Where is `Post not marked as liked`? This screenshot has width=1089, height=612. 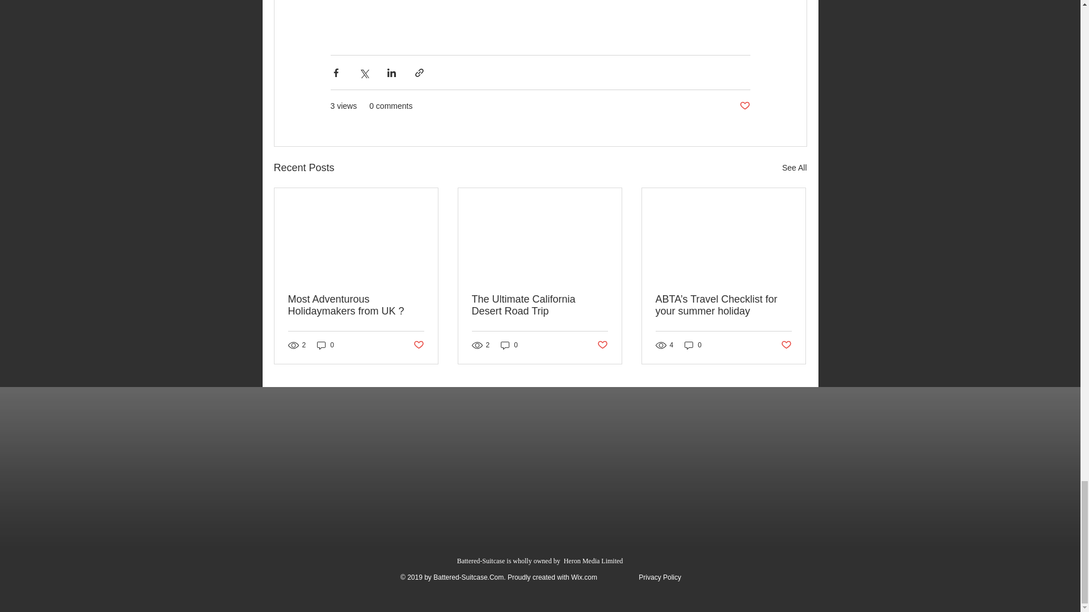 Post not marked as liked is located at coordinates (744, 106).